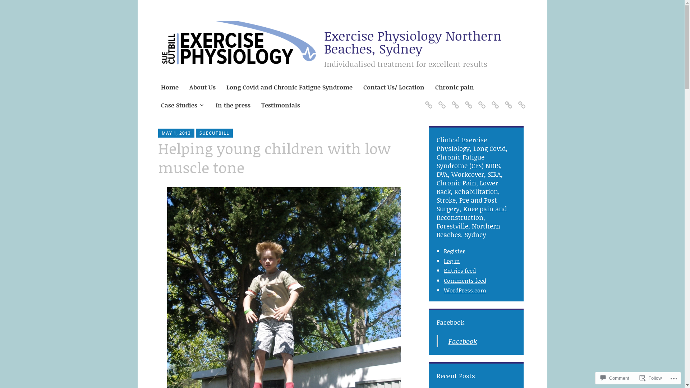  I want to click on MAY 1, 2013, so click(176, 133).